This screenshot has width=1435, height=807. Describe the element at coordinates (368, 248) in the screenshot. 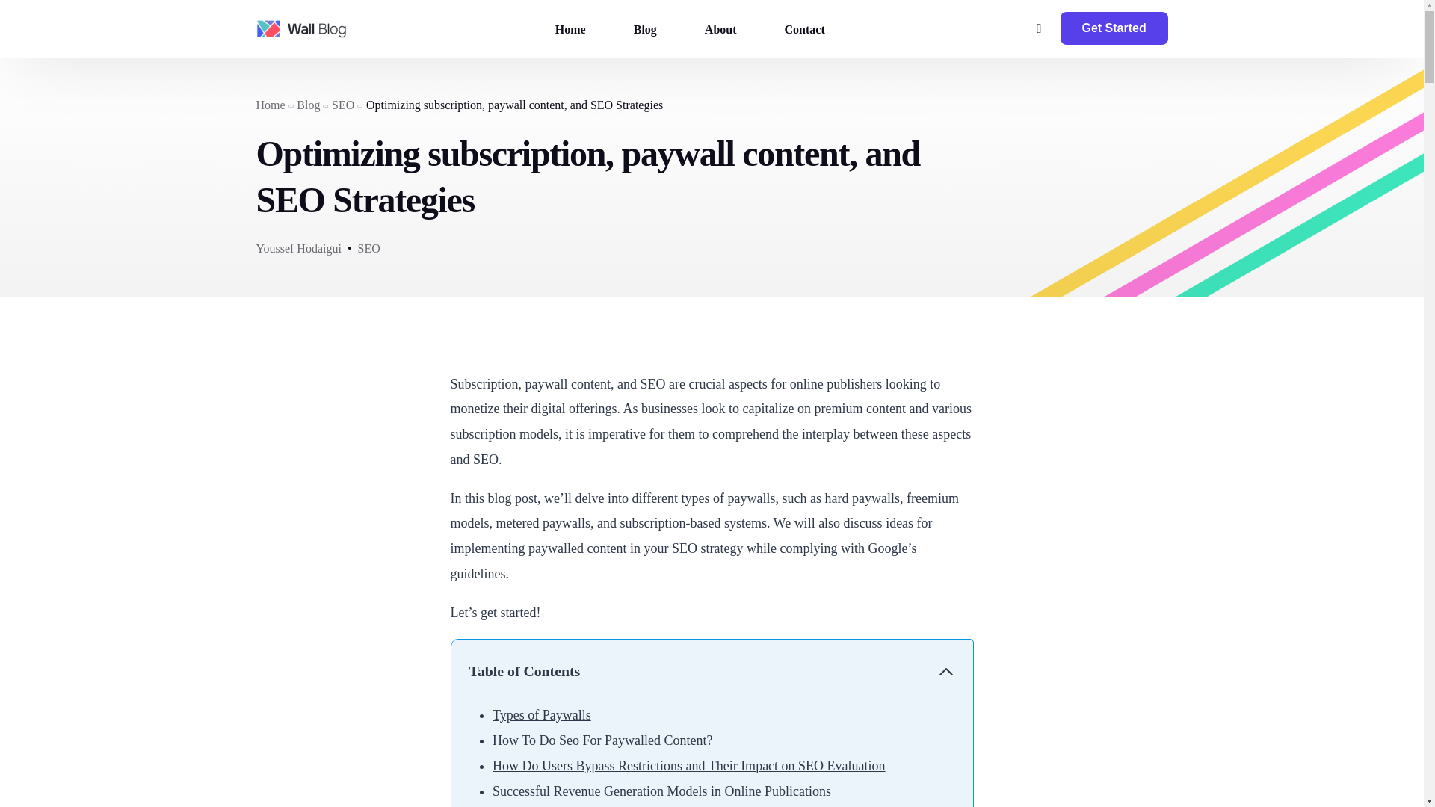

I see `SEO` at that location.